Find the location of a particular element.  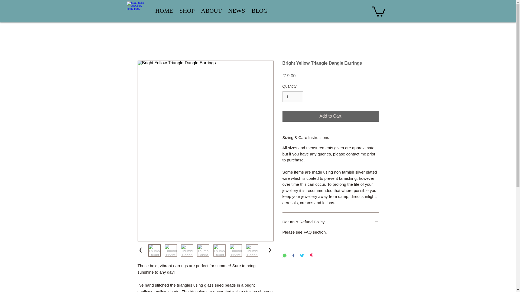

Add to Cart is located at coordinates (330, 116).